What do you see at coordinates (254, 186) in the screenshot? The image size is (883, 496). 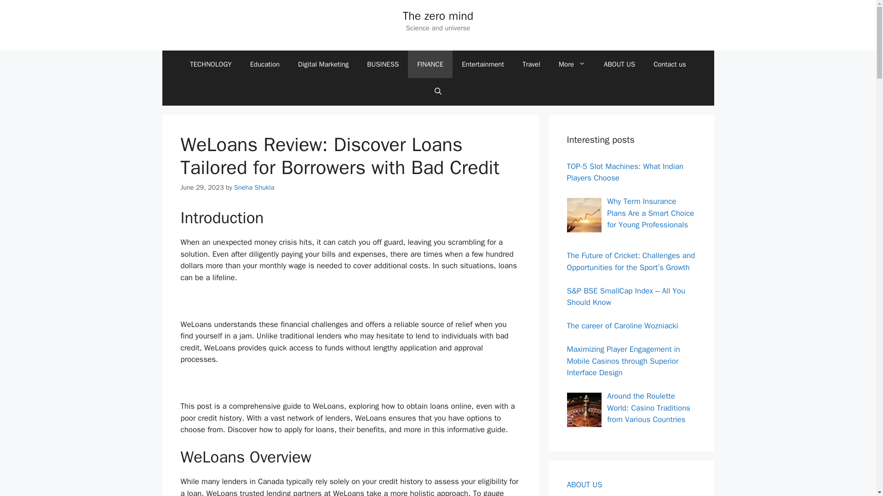 I see `Sneha Shukla` at bounding box center [254, 186].